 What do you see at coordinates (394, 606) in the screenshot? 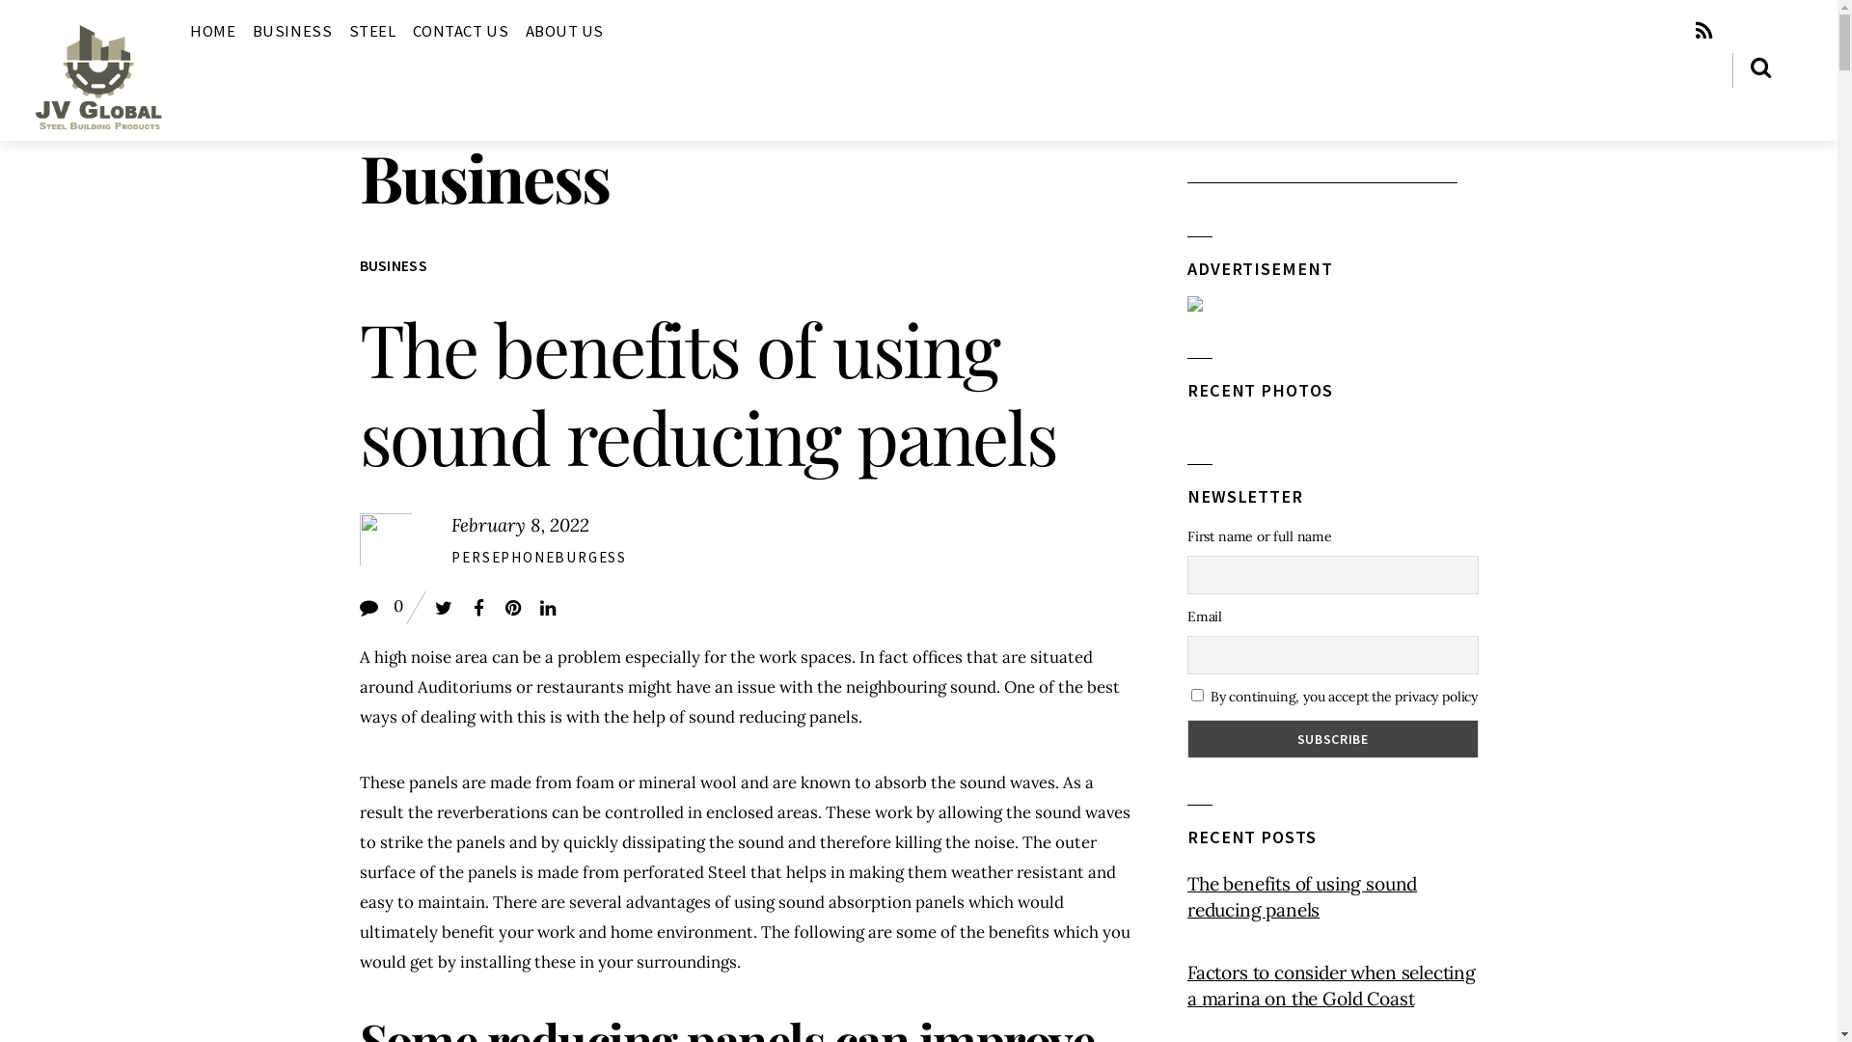
I see `0` at bounding box center [394, 606].